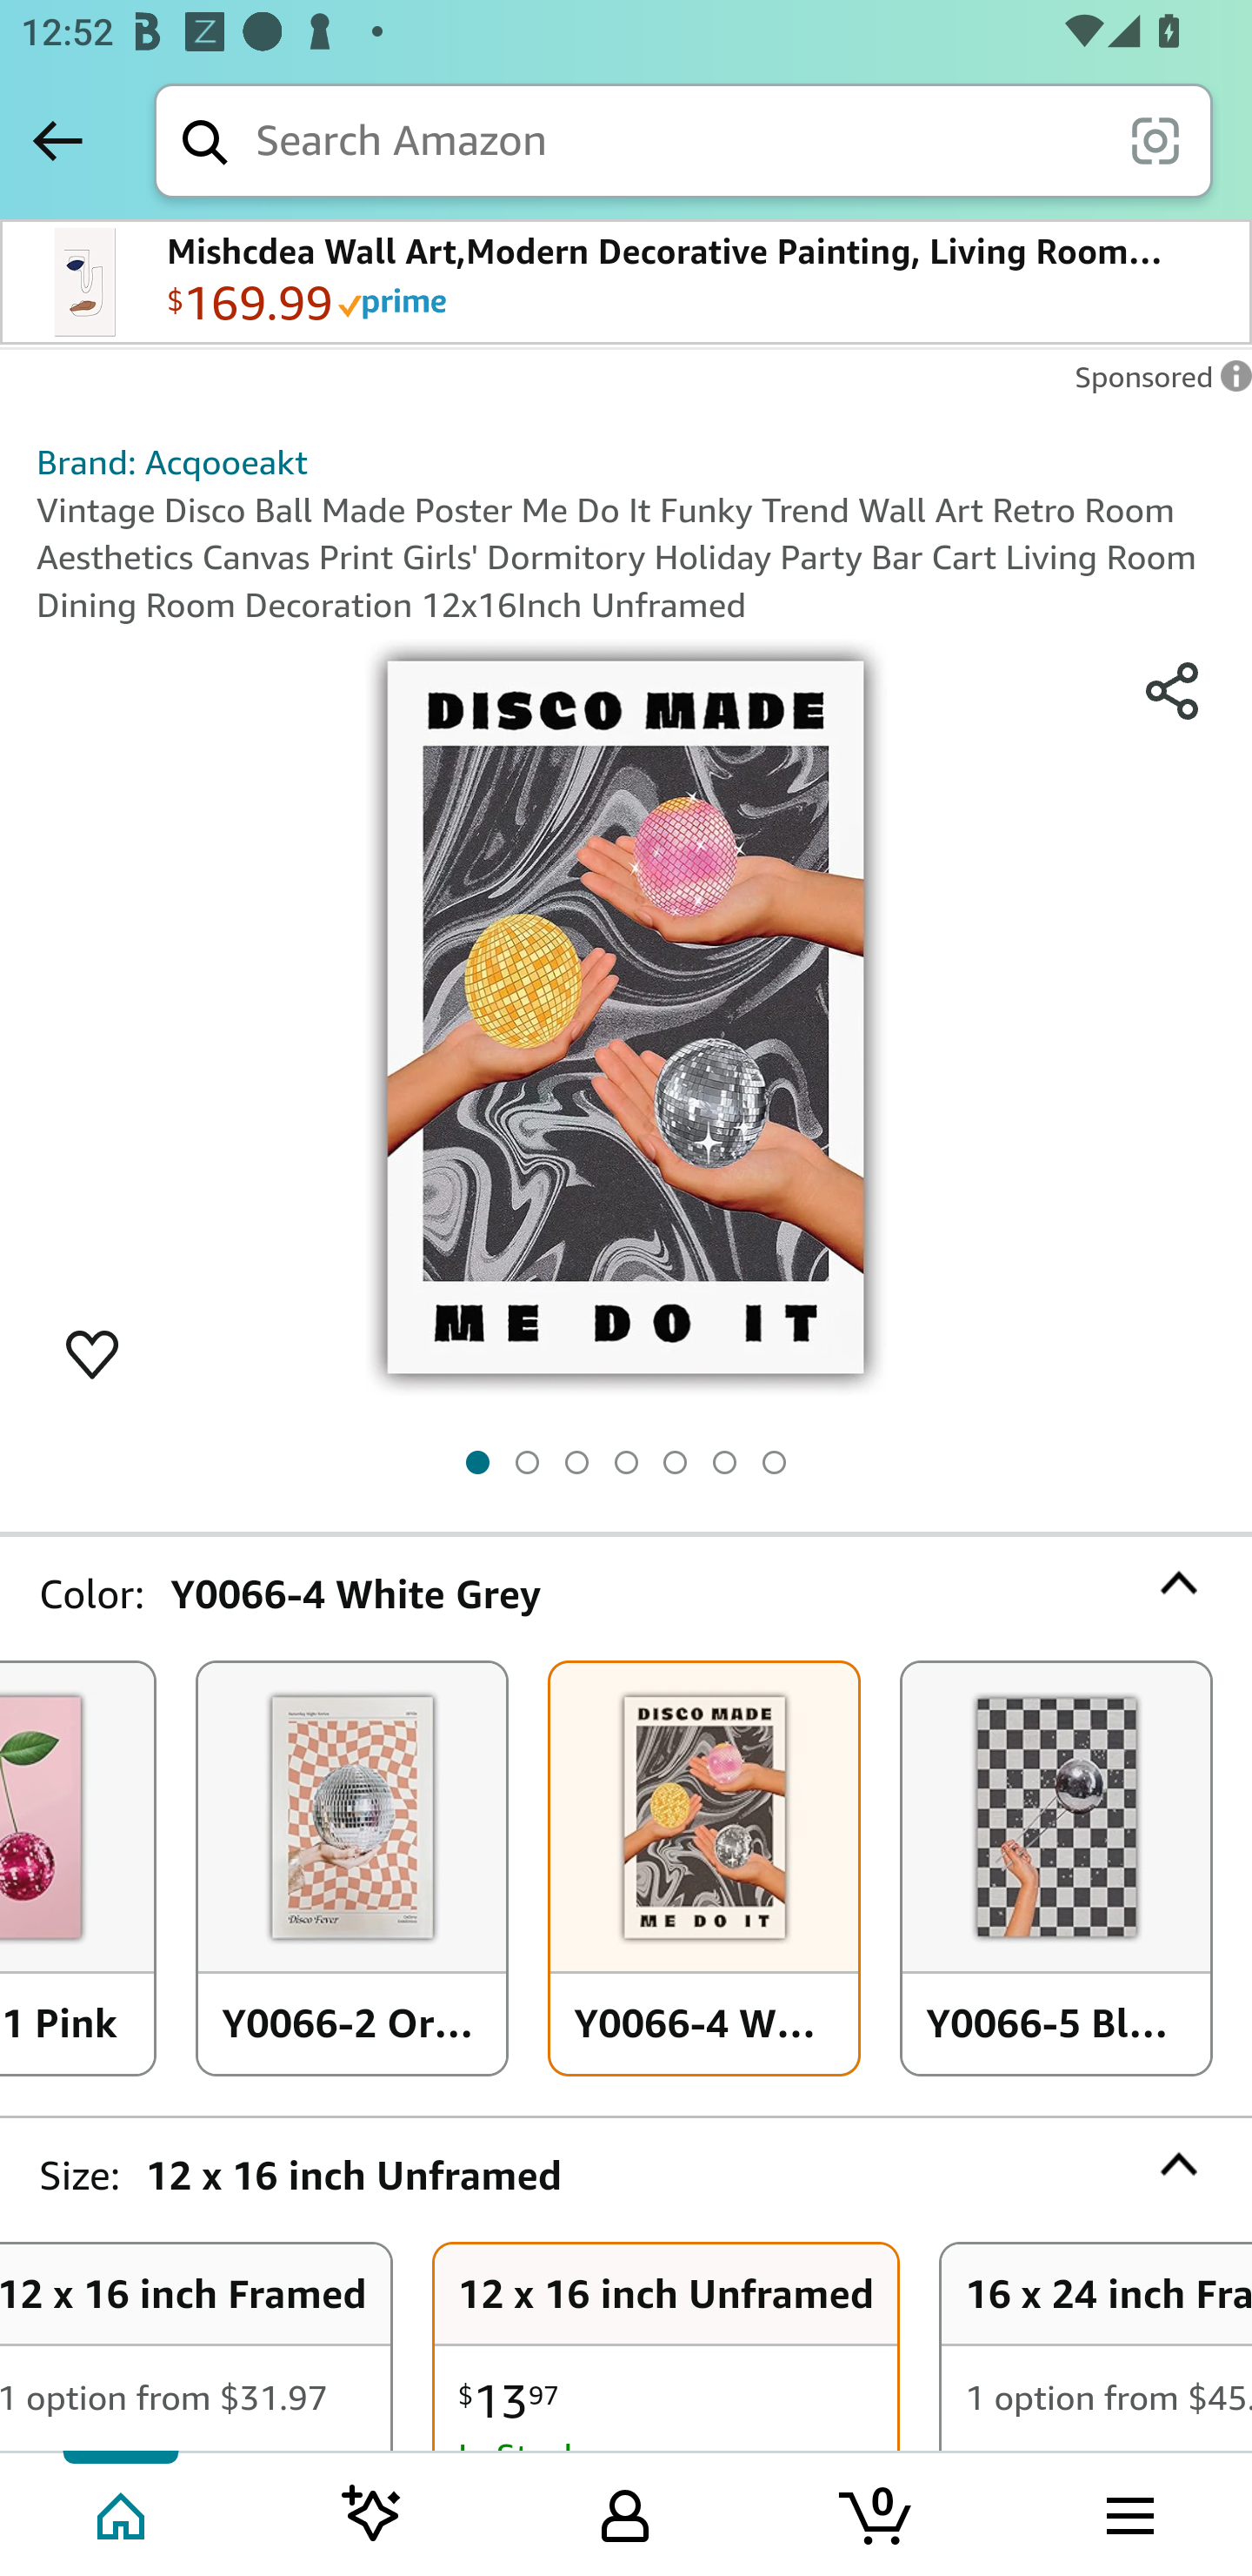 The image size is (1252, 2576). Describe the element at coordinates (1096, 2348) in the screenshot. I see `16 x 24 inch Framed 1 option from $45.97` at that location.